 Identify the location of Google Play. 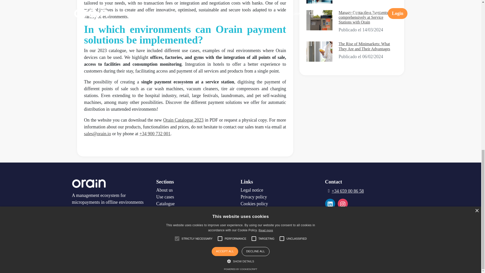
(90, 229).